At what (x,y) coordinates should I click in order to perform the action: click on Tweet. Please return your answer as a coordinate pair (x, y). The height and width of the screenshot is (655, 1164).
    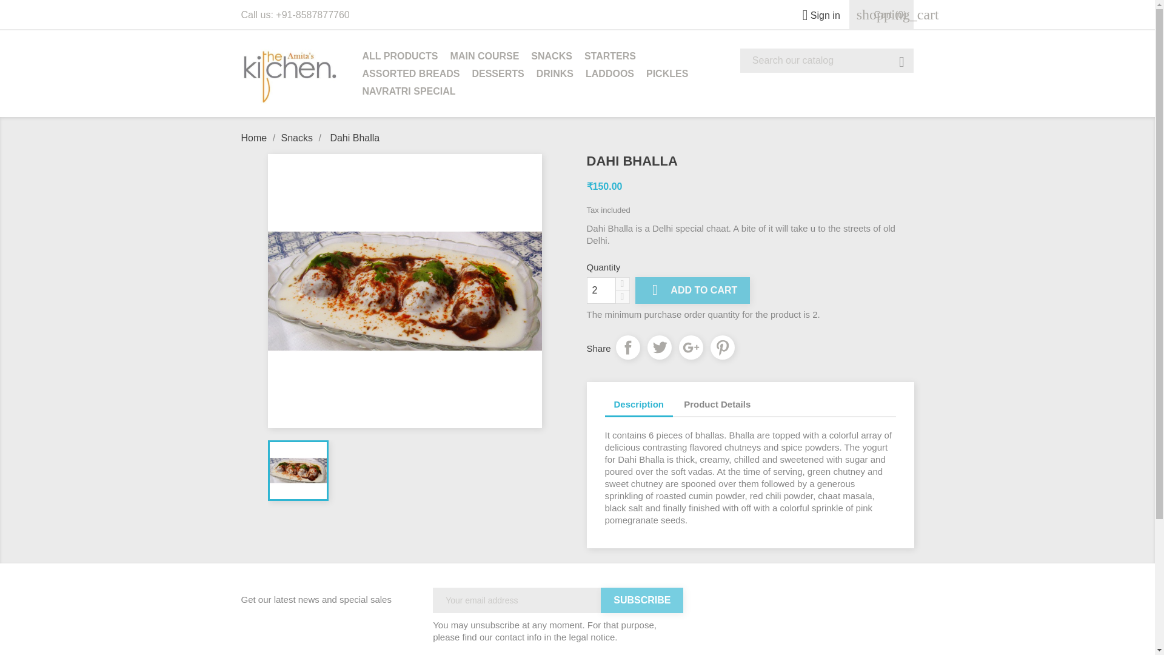
    Looking at the image, I should click on (659, 347).